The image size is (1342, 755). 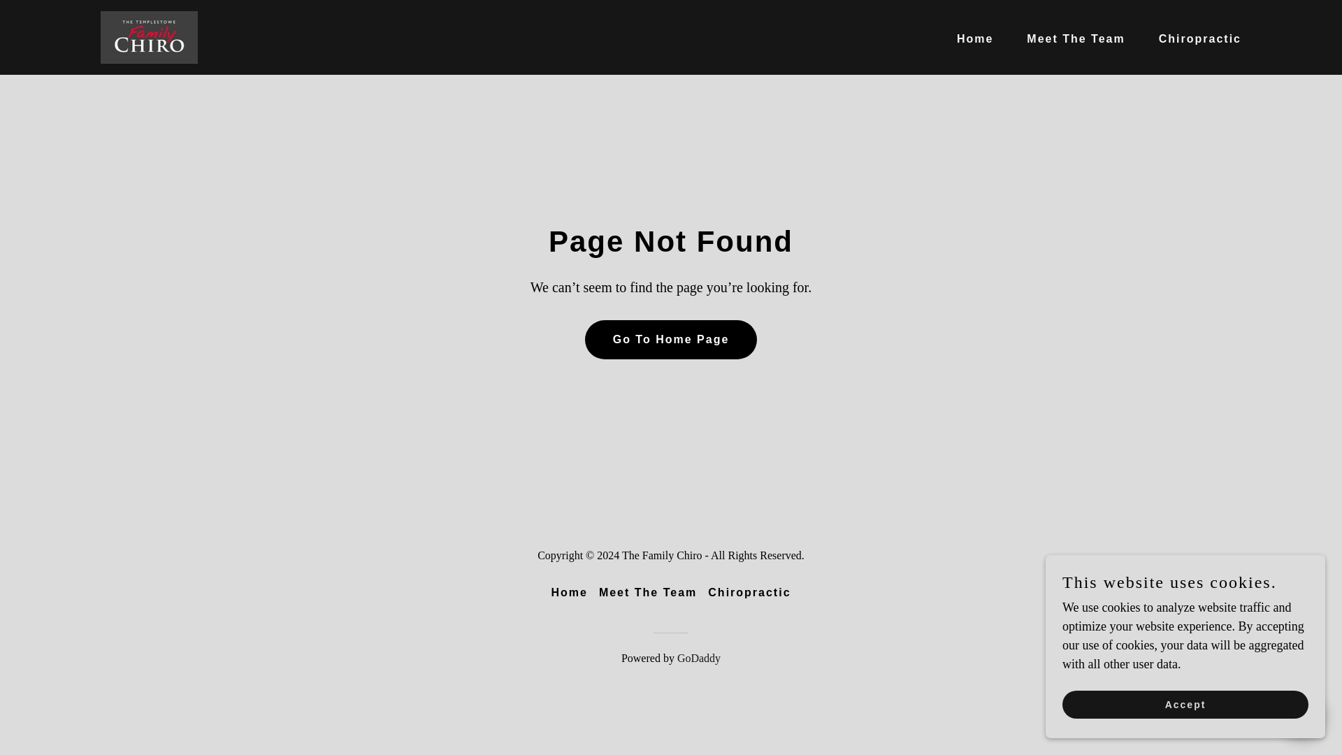 What do you see at coordinates (149, 36) in the screenshot?
I see `The Templestowe Family Chiro` at bounding box center [149, 36].